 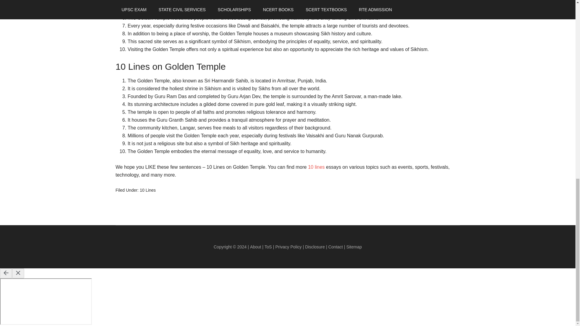 What do you see at coordinates (315, 247) in the screenshot?
I see `Disclosure` at bounding box center [315, 247].